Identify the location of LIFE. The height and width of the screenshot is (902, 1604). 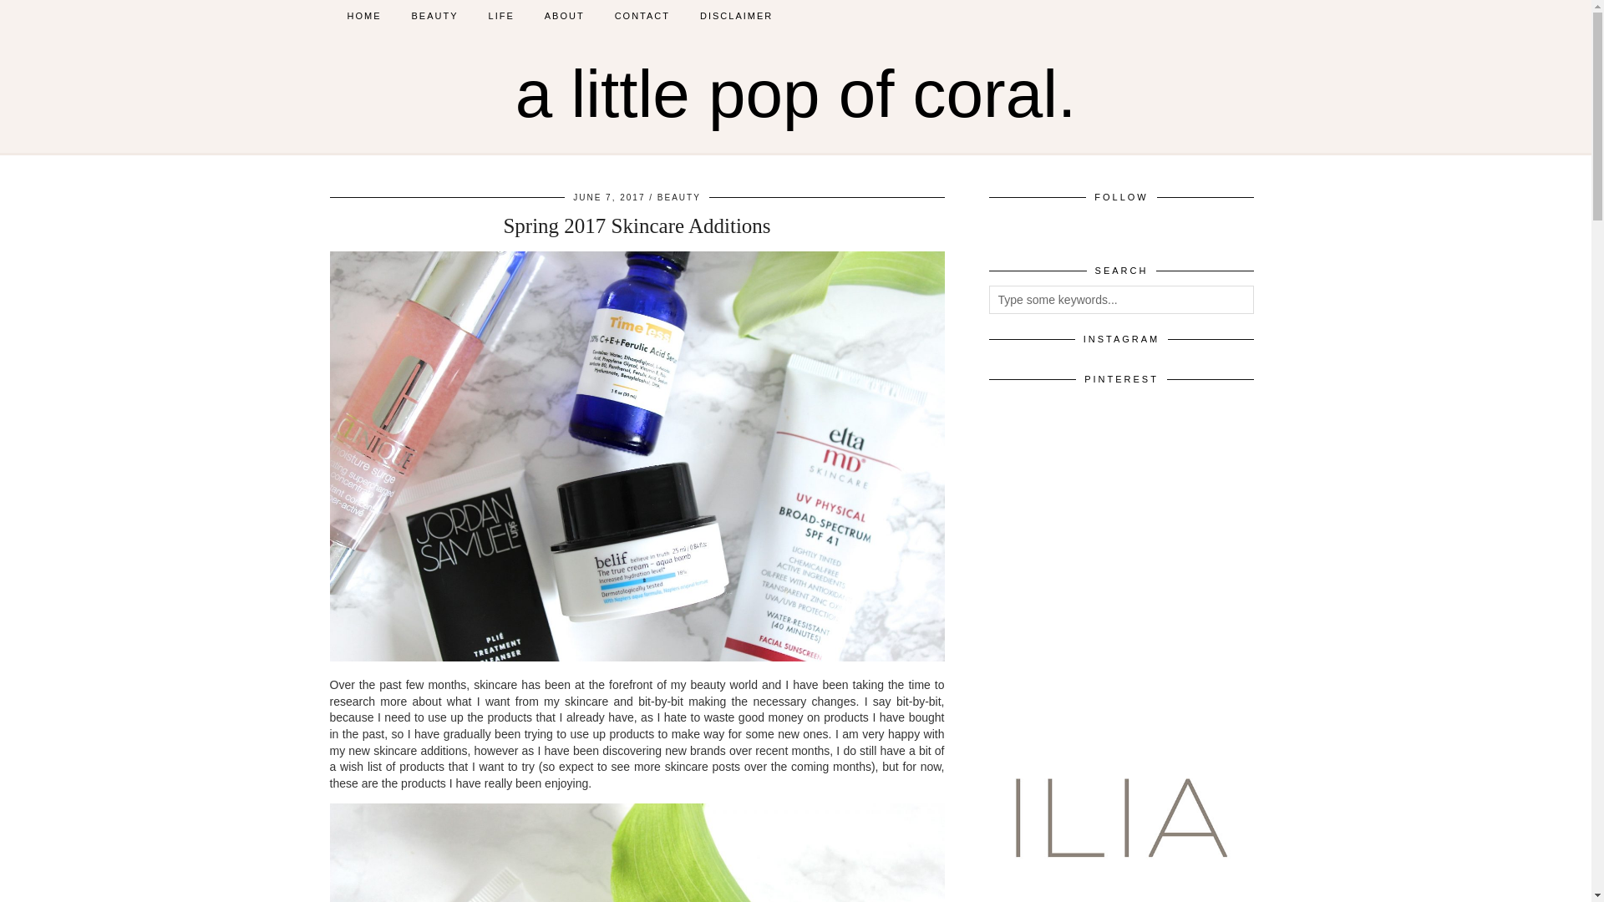
(501, 15).